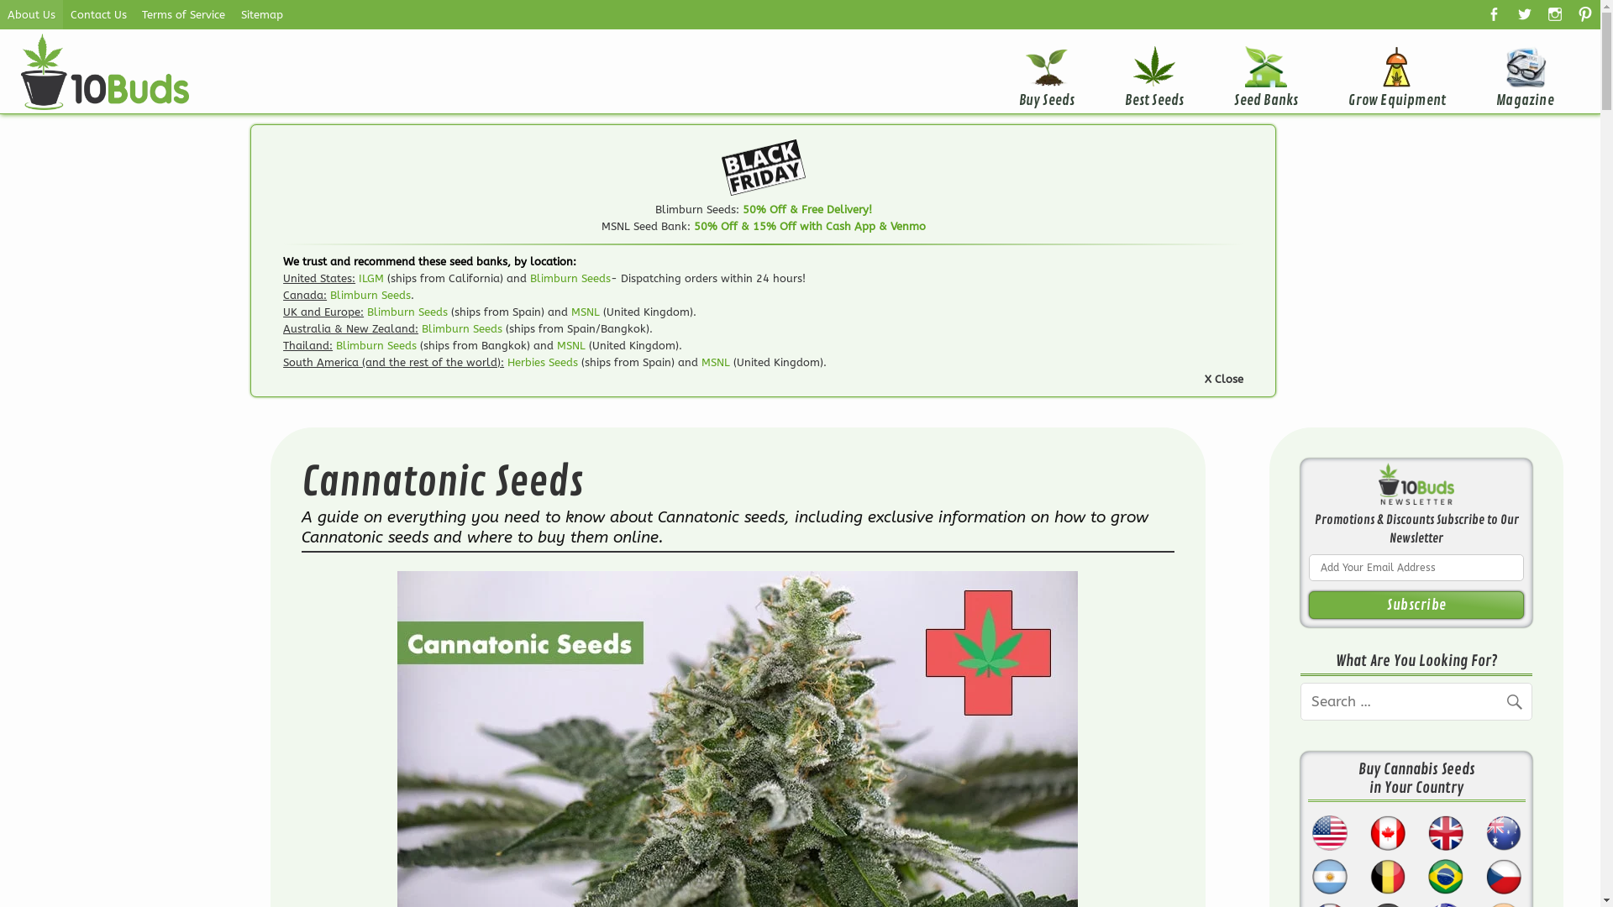 Image resolution: width=1613 pixels, height=907 pixels. Describe the element at coordinates (1445, 873) in the screenshot. I see `Brazil` at that location.